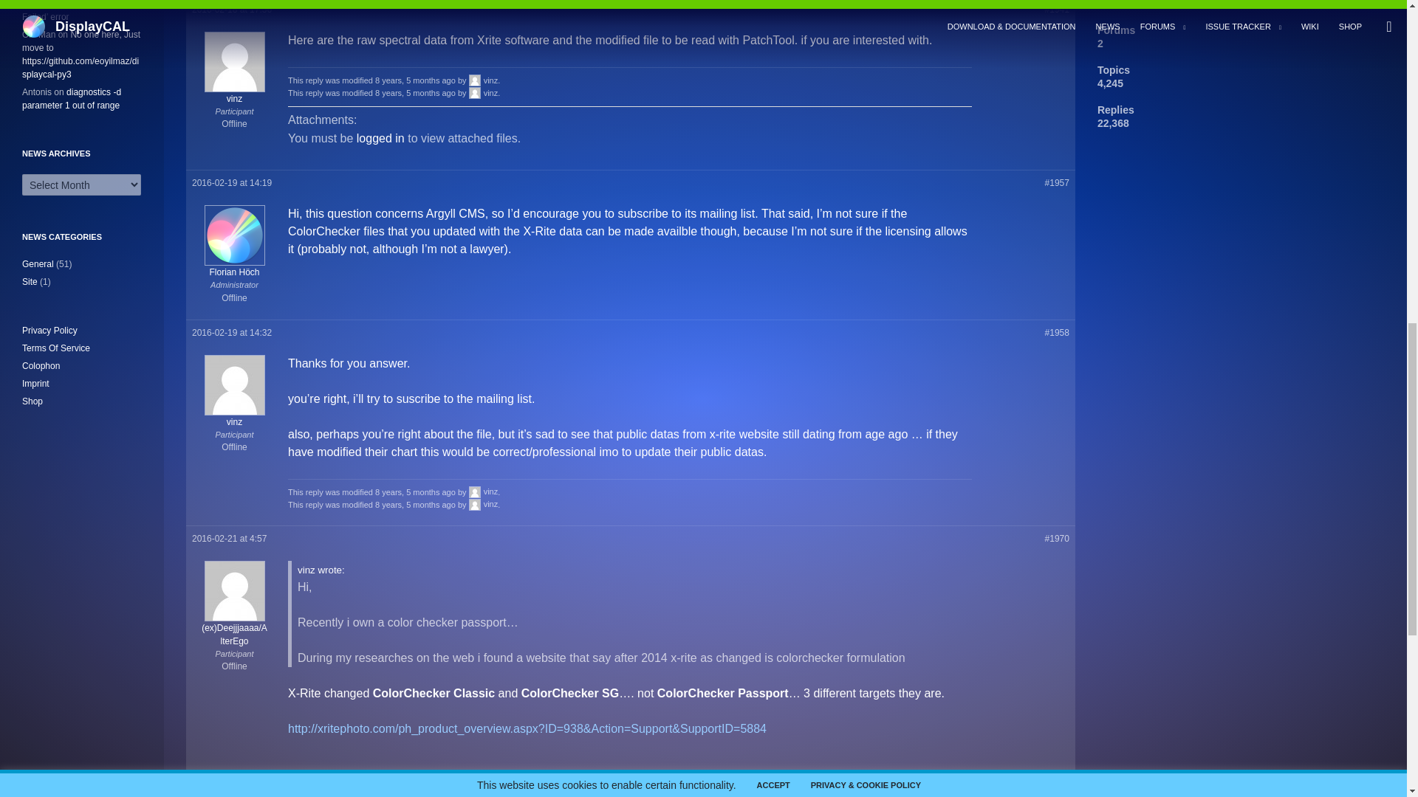 The image size is (1418, 797). Describe the element at coordinates (484, 92) in the screenshot. I see `vinz` at that location.